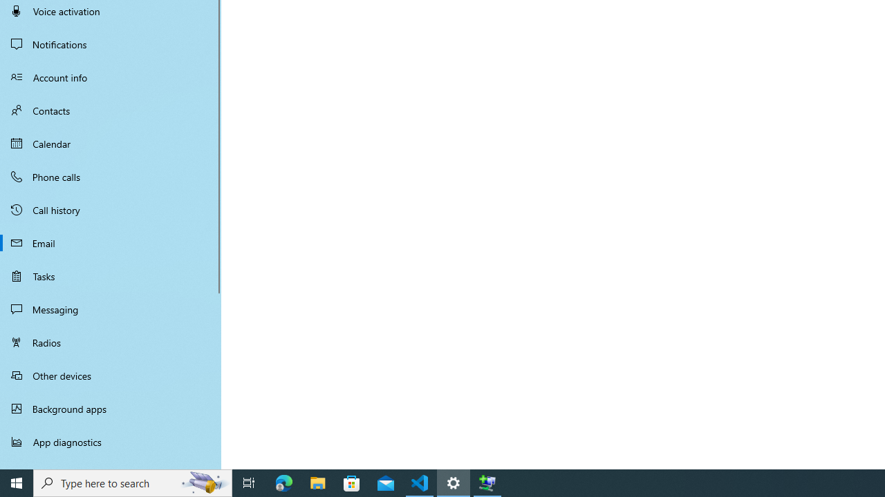 The height and width of the screenshot is (497, 885). I want to click on App diagnostics, so click(111, 442).